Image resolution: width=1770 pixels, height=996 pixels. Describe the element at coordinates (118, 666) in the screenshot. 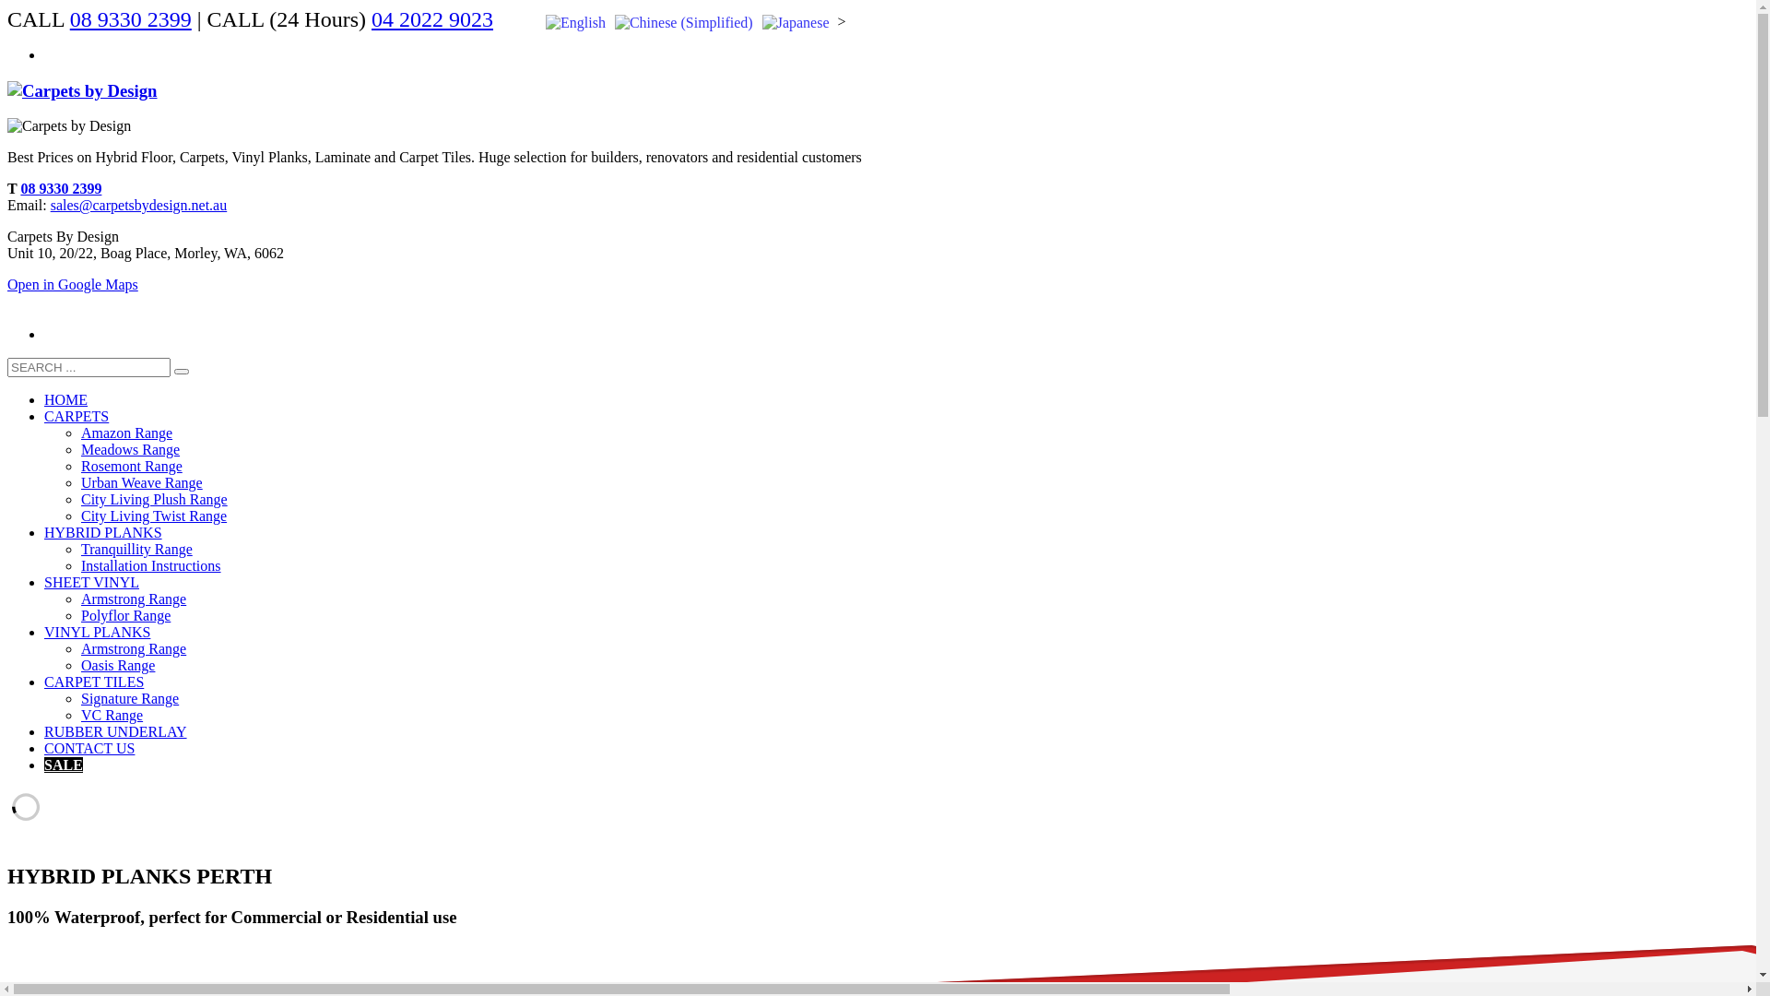

I see `Oasis Range` at that location.